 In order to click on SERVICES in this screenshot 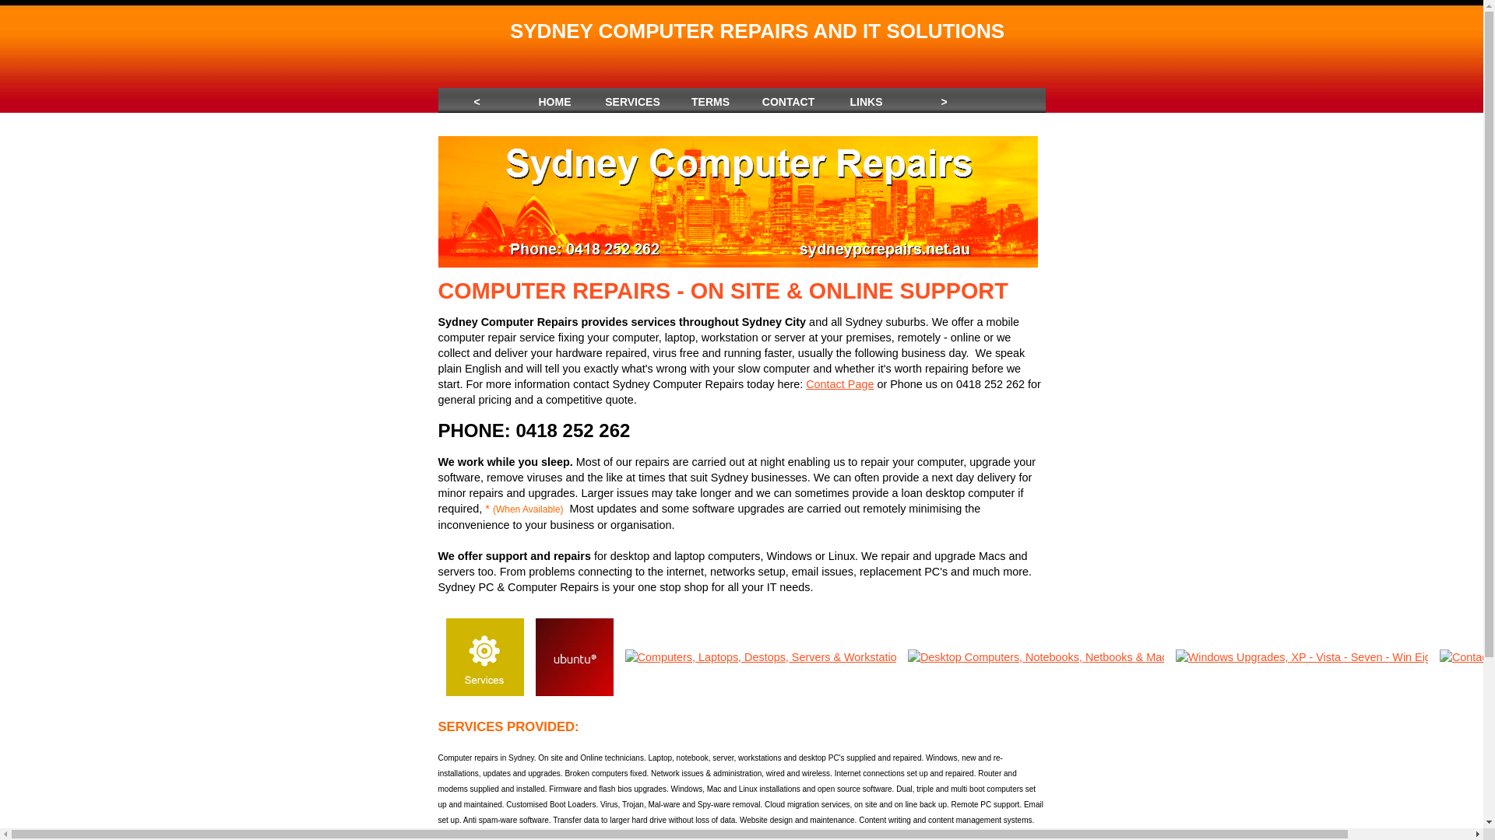, I will do `click(632, 99)`.